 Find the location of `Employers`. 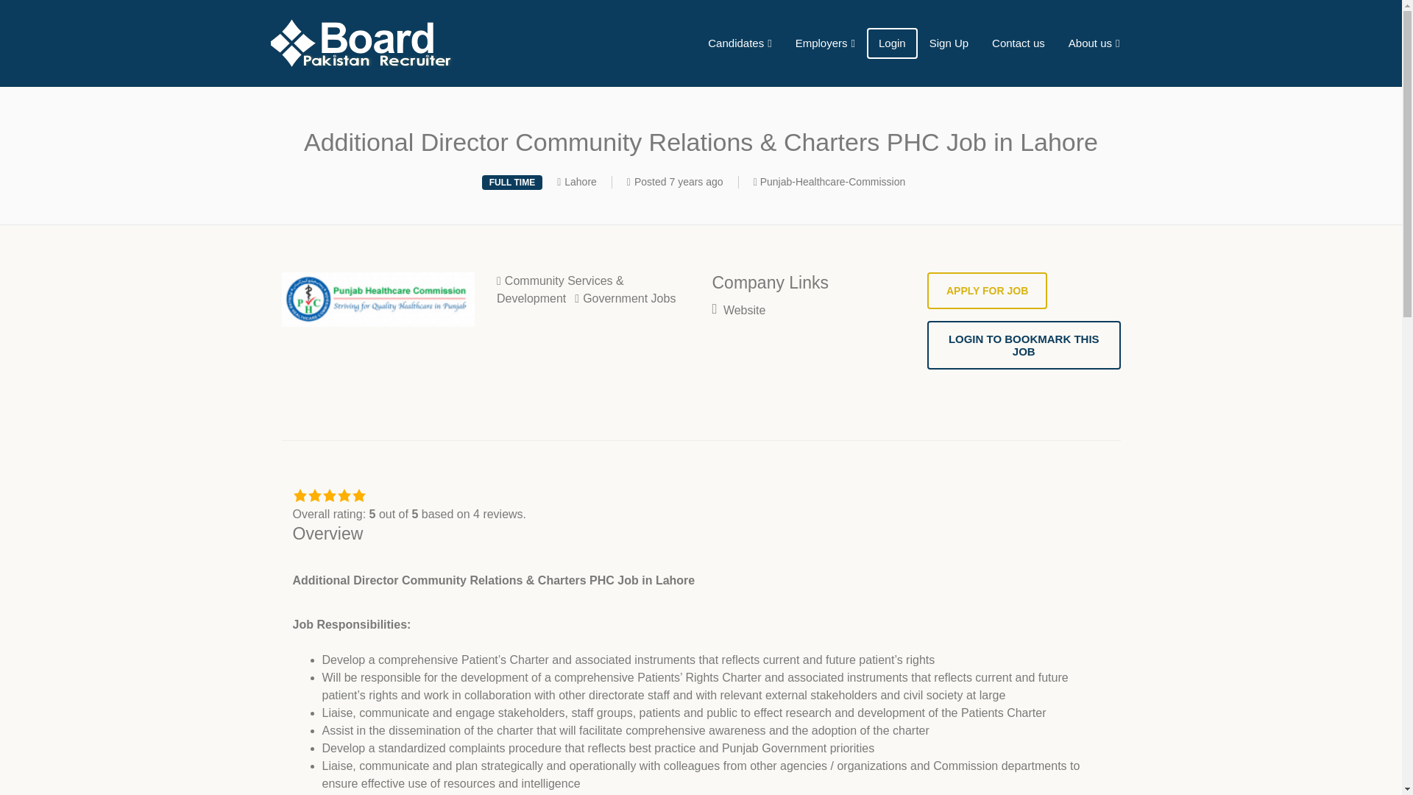

Employers is located at coordinates (826, 43).